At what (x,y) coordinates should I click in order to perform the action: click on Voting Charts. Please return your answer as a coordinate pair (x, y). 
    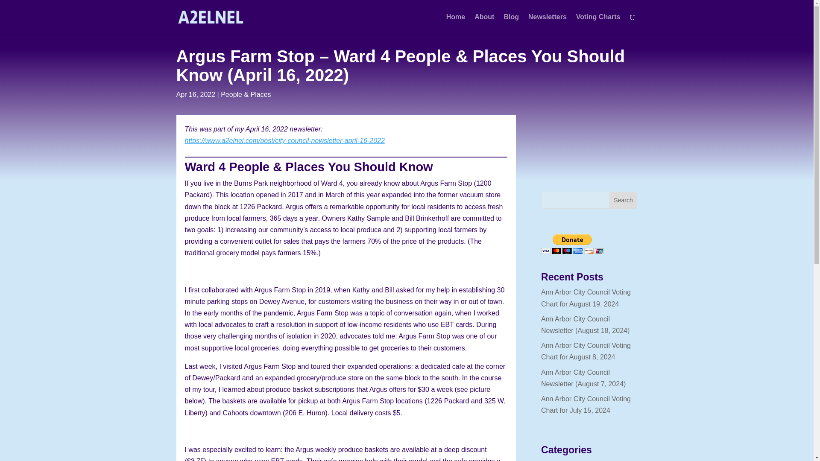
    Looking at the image, I should click on (598, 24).